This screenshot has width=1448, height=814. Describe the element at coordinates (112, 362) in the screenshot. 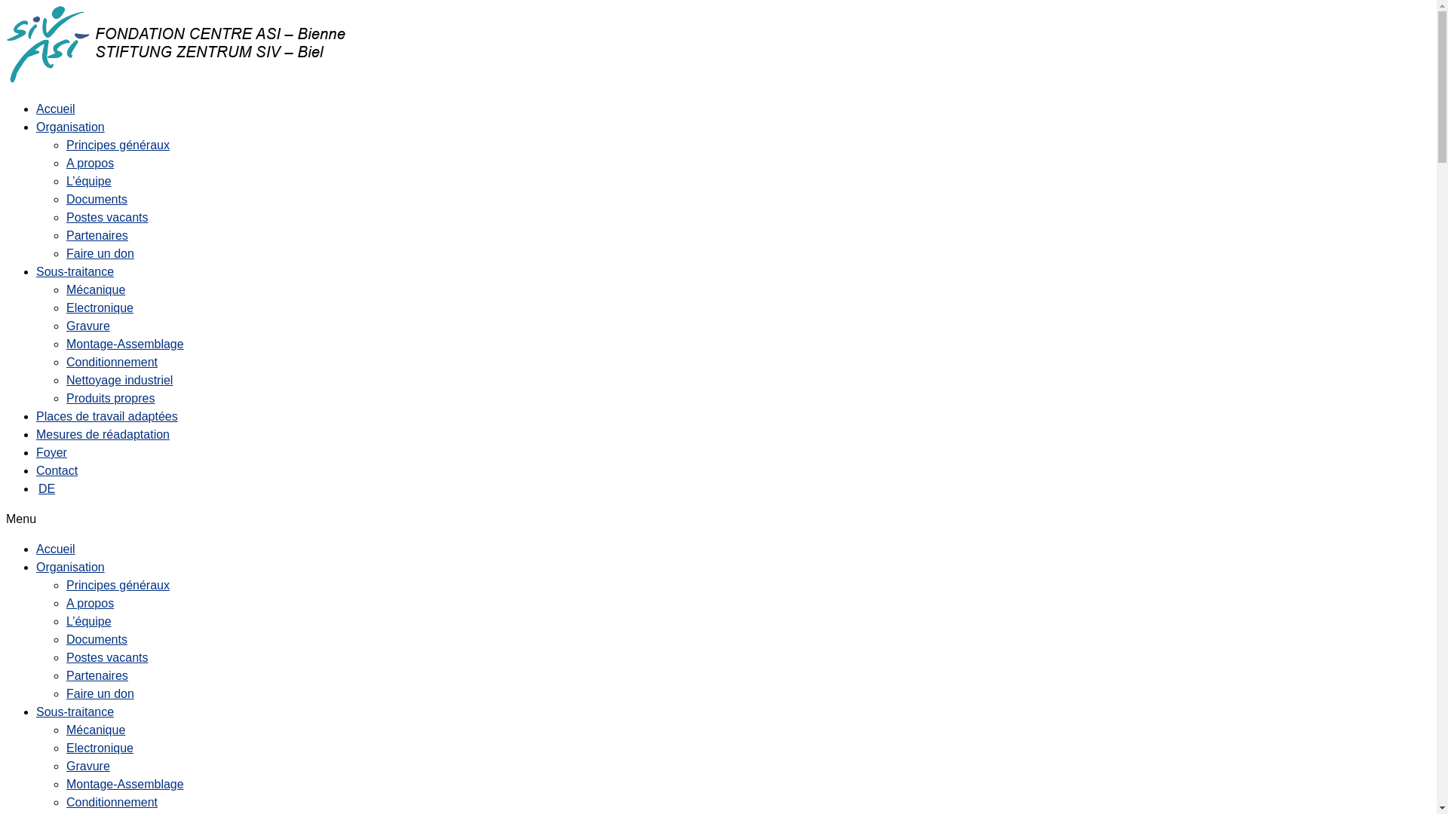

I see `Conditionnement` at that location.